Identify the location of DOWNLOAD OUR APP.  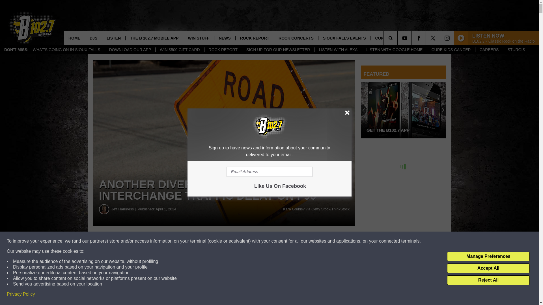
(130, 50).